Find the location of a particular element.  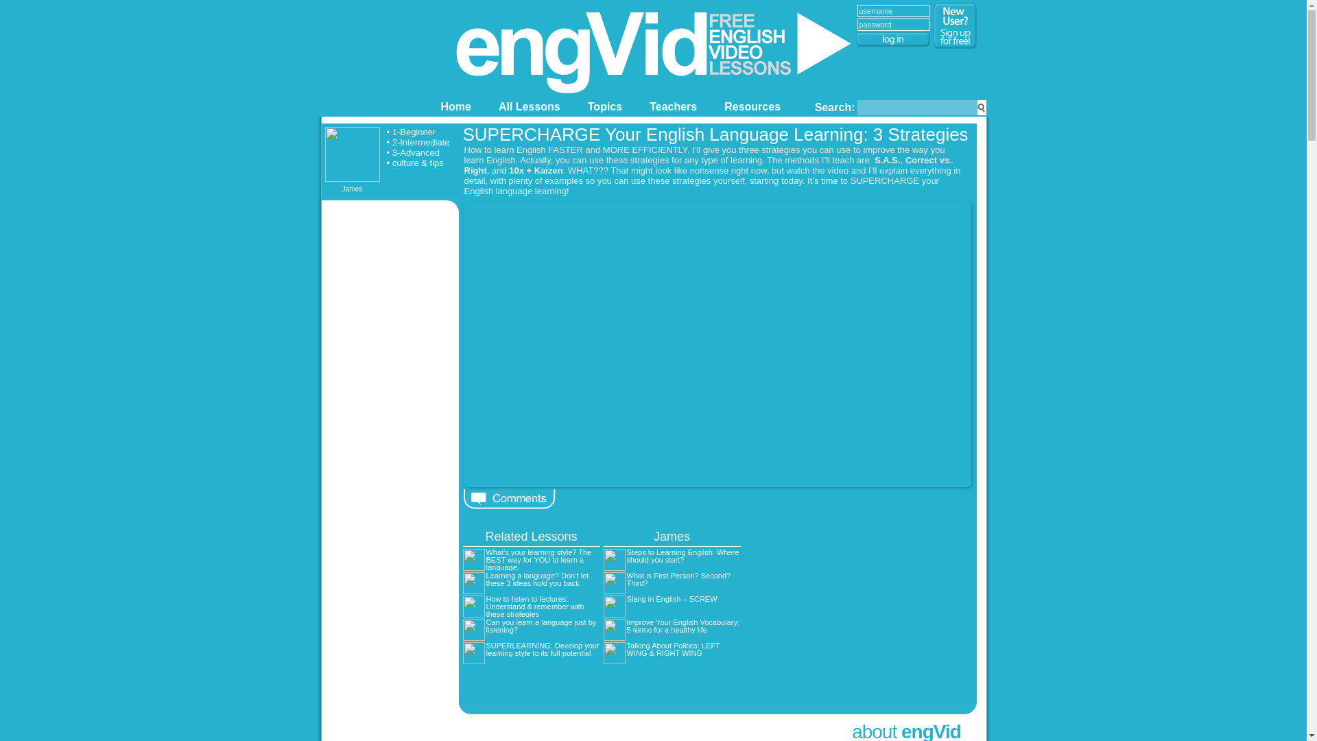

Advertisement is located at coordinates (859, 605).